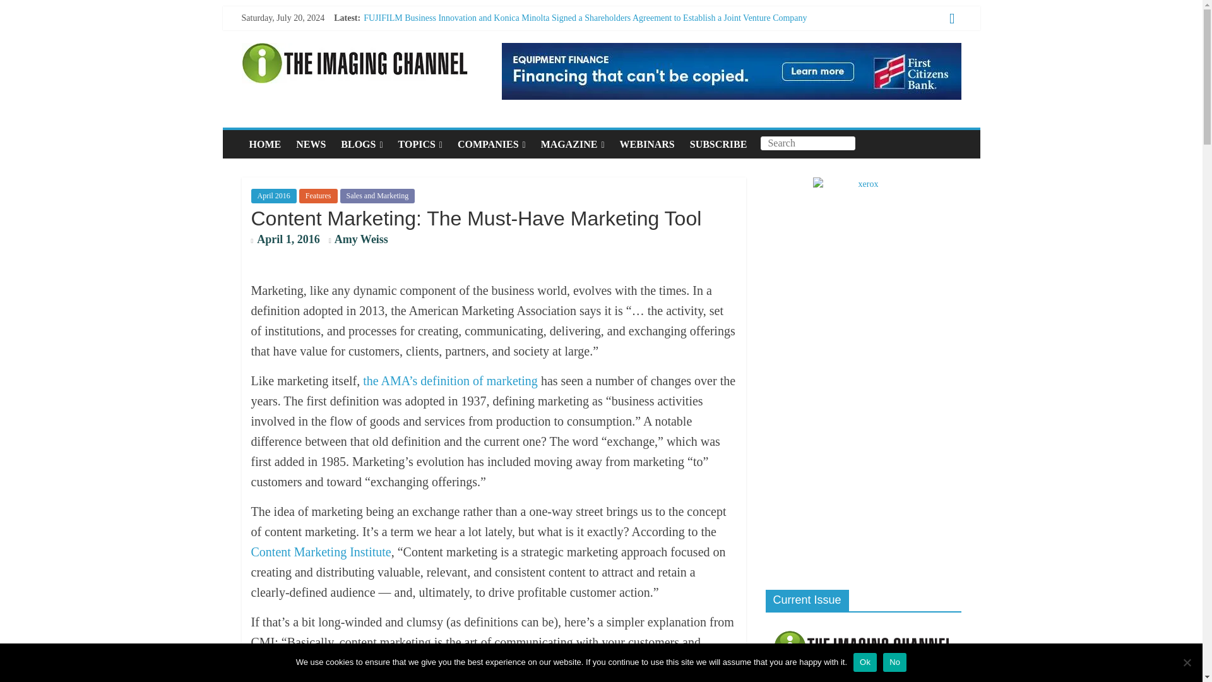 The height and width of the screenshot is (682, 1212). I want to click on COMPANIES, so click(491, 144).